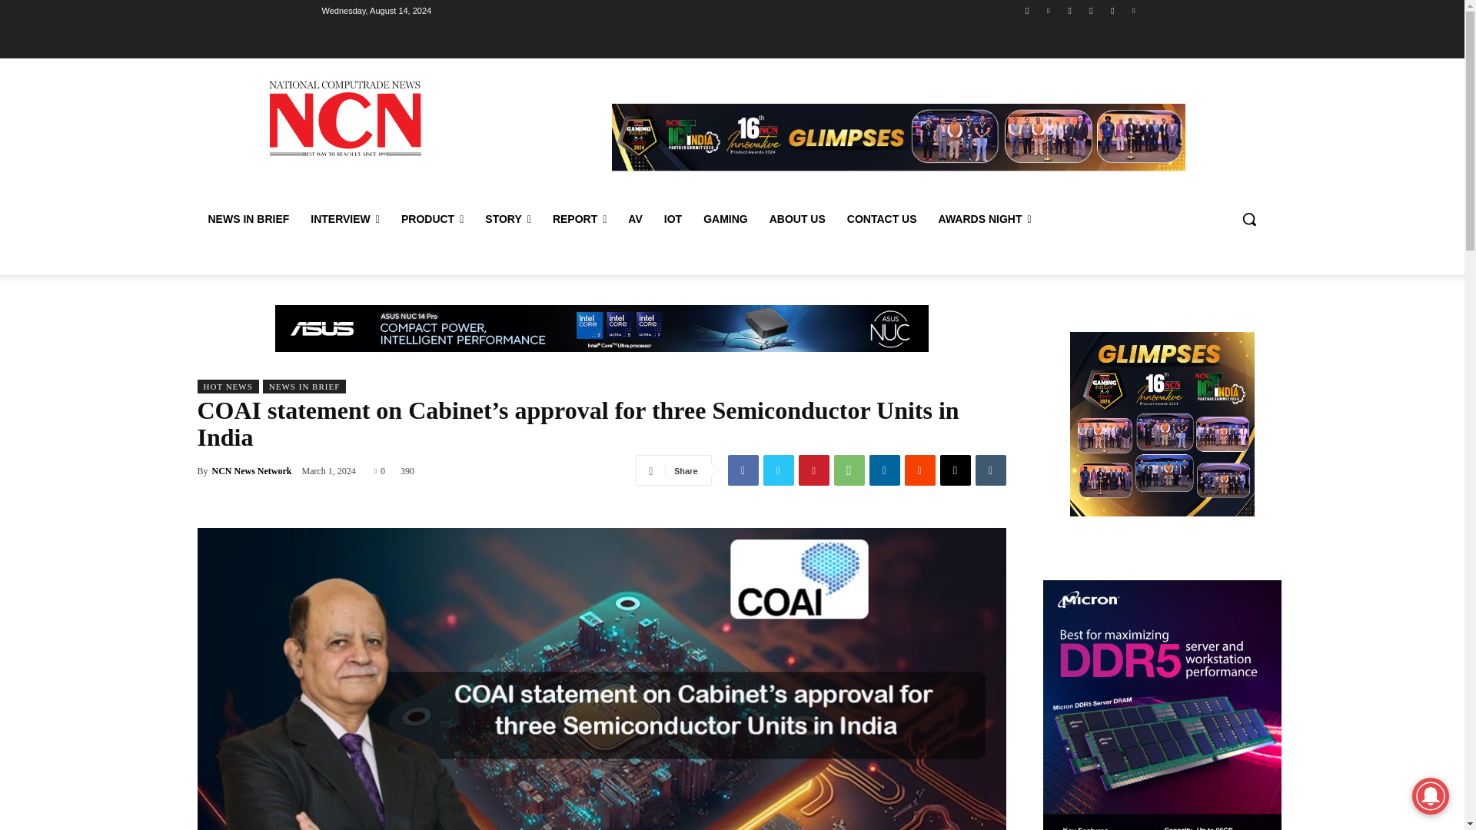 This screenshot has width=1476, height=830. I want to click on Twitter, so click(1070, 10).